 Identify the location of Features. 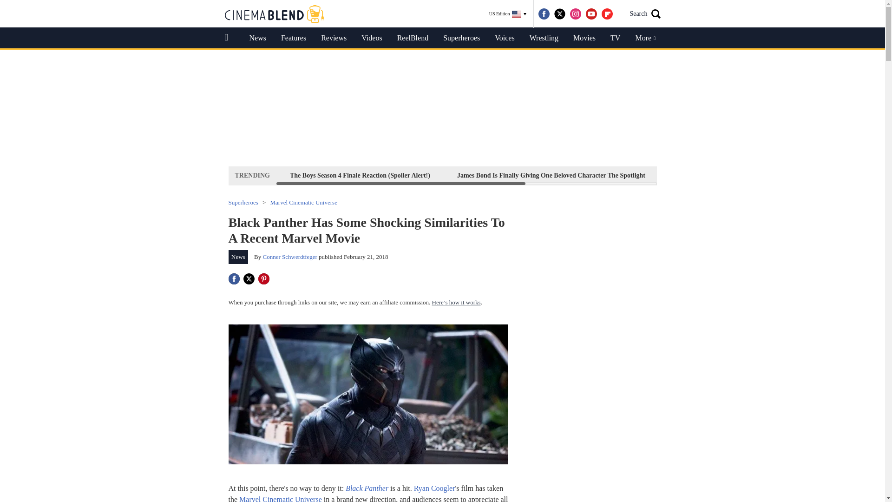
(294, 38).